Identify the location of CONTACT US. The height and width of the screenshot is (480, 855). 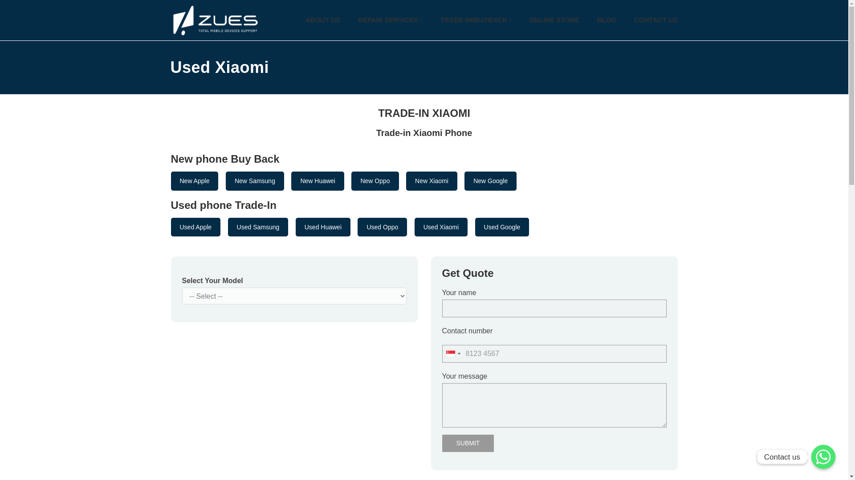
(655, 20).